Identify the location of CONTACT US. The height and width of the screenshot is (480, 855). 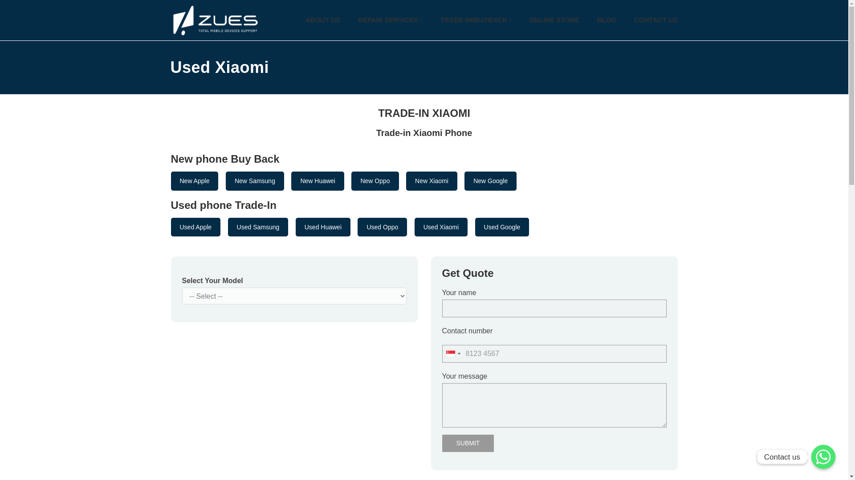
(655, 20).